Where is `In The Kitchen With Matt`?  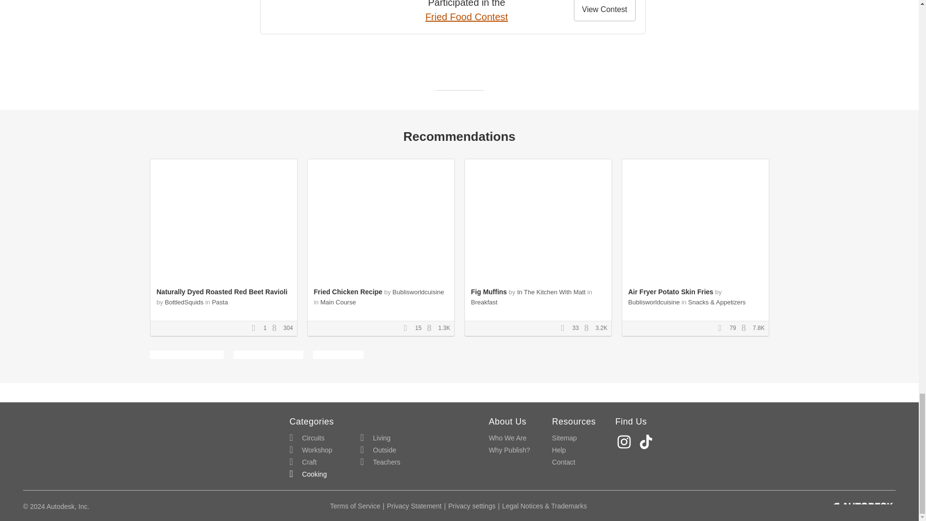
In The Kitchen With Matt is located at coordinates (551, 292).